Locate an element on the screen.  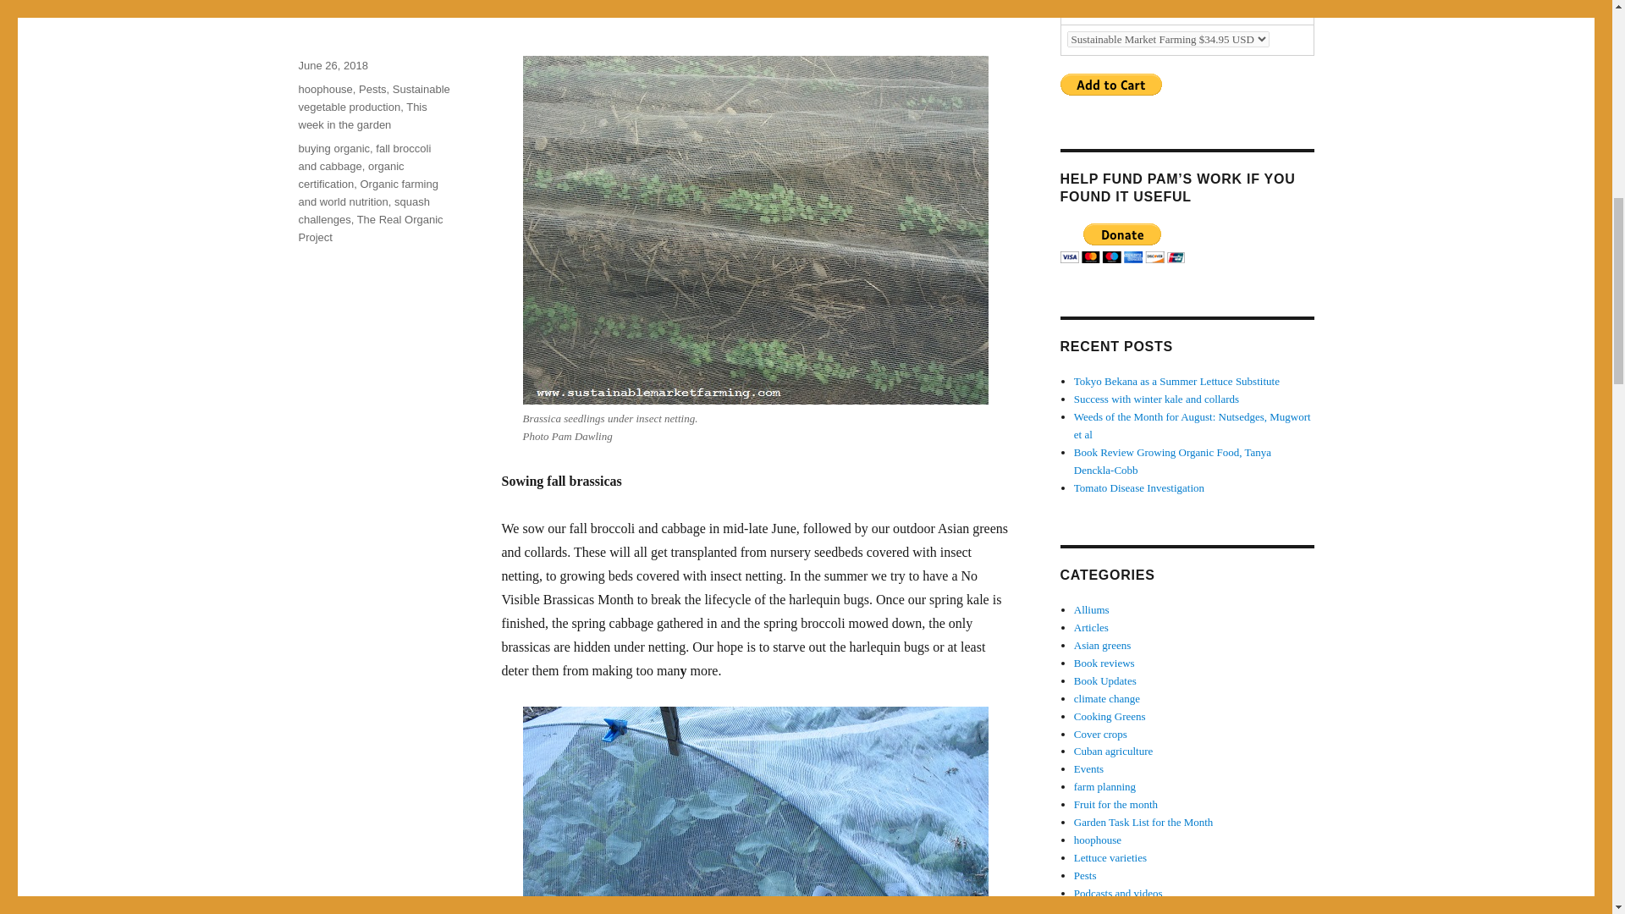
buying organic is located at coordinates (333, 148).